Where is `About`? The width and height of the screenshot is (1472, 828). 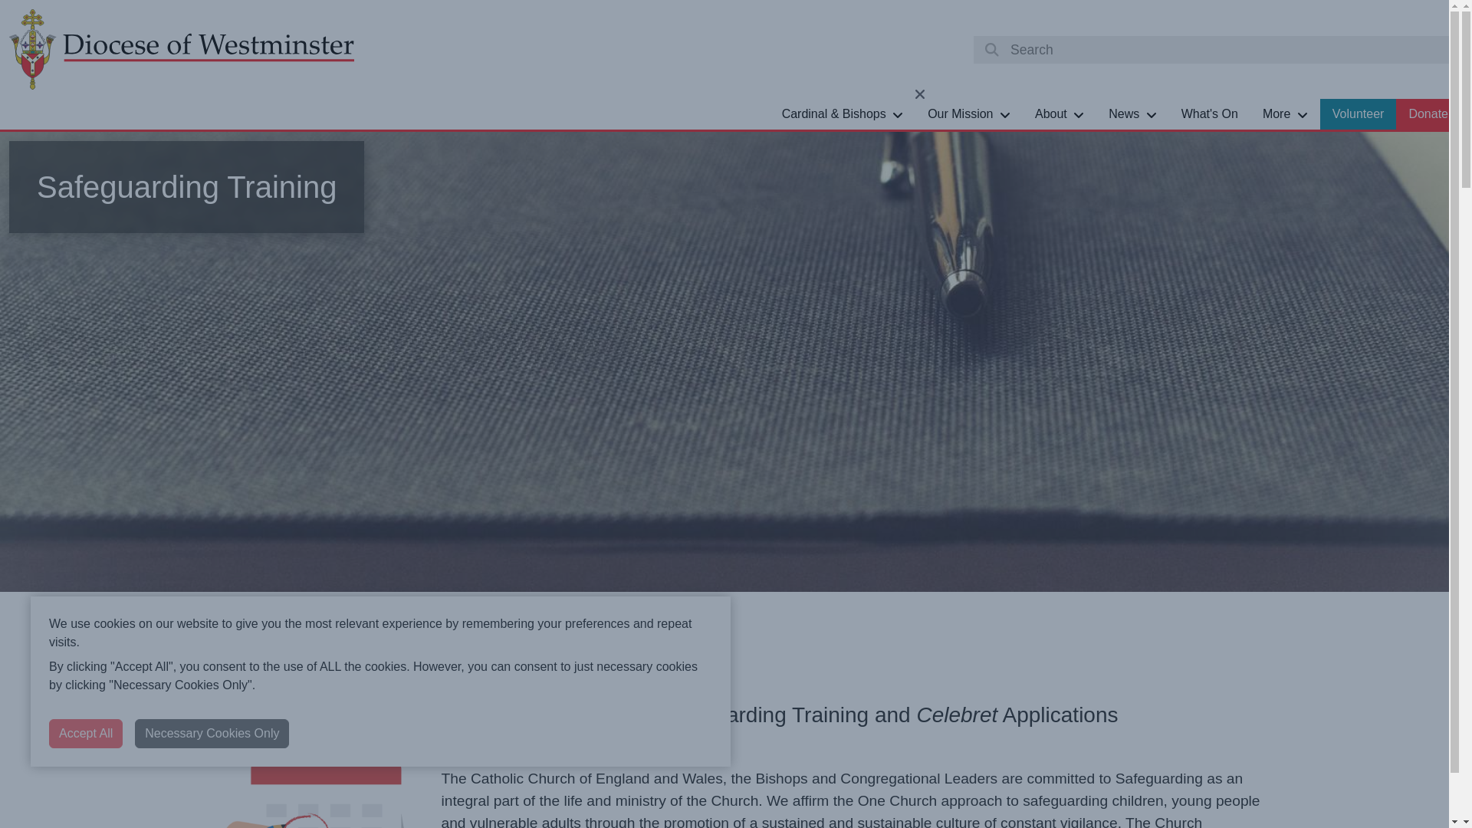
About is located at coordinates (1060, 113).